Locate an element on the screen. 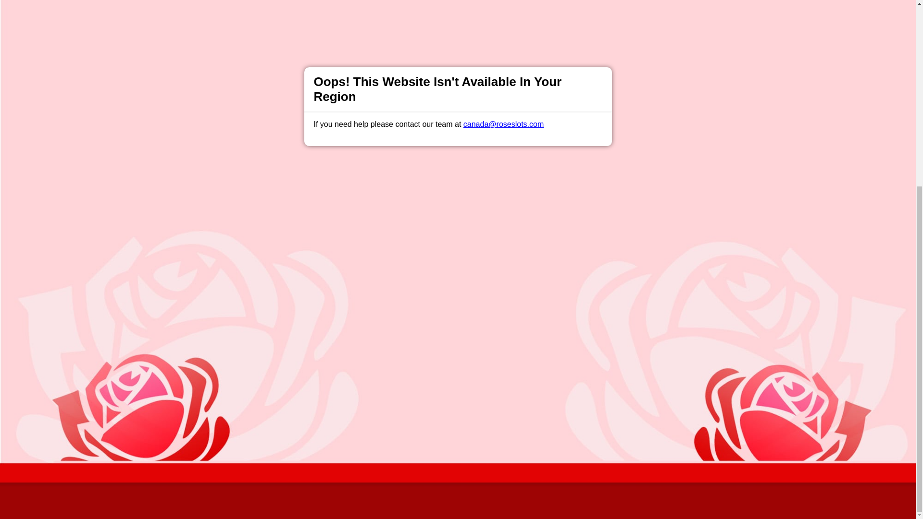  Jumpman Gaming Limited is located at coordinates (337, 447).